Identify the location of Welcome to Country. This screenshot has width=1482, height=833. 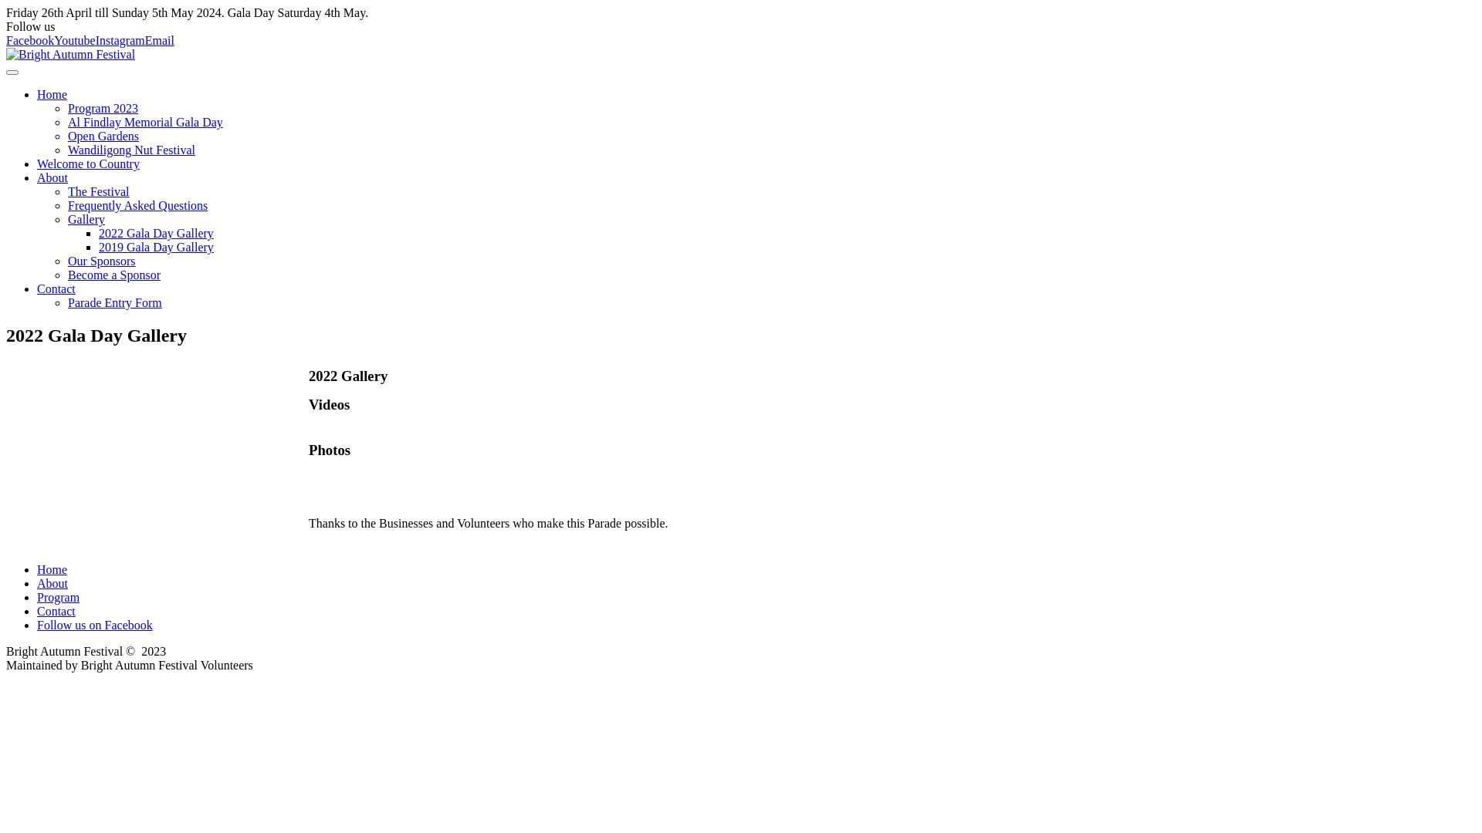
(88, 164).